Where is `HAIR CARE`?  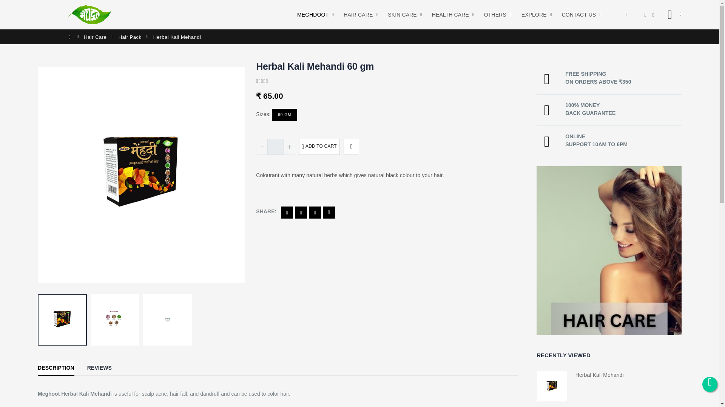
HAIR CARE is located at coordinates (359, 14).